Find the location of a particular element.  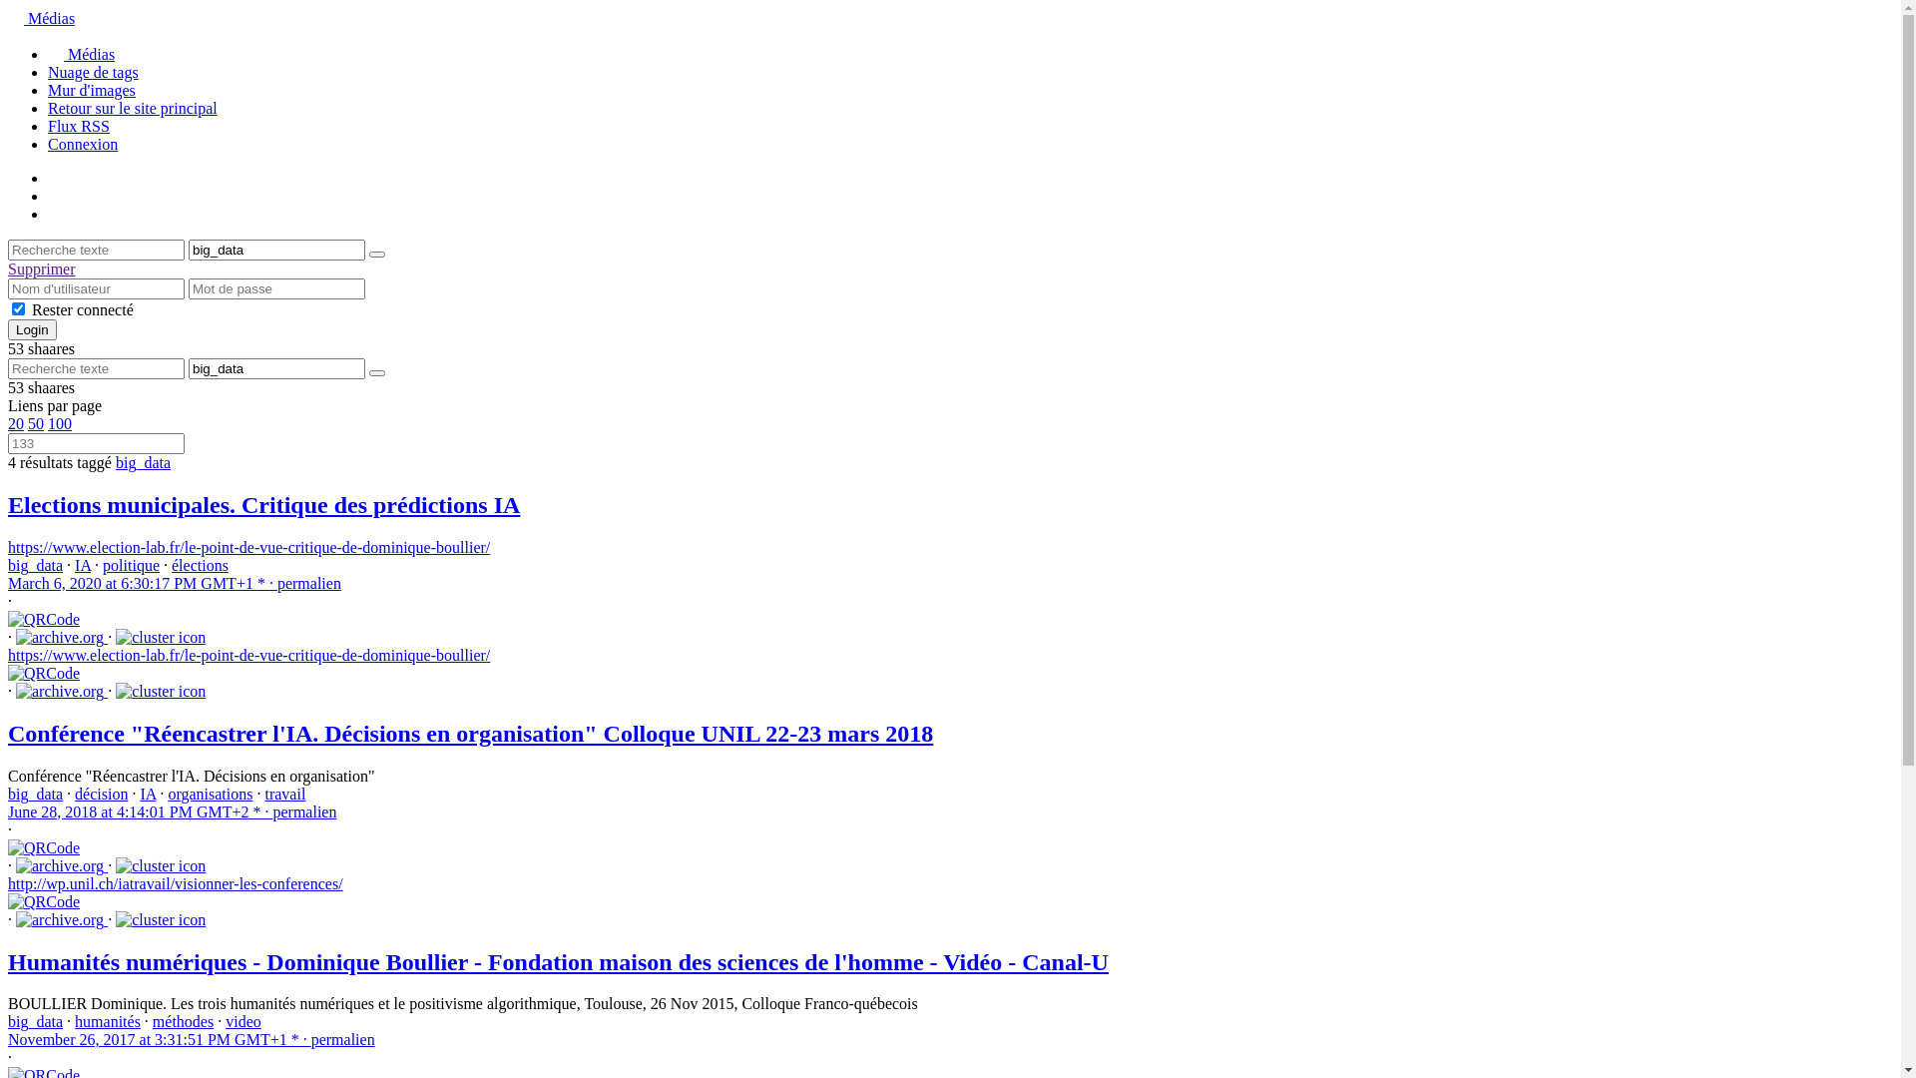

big_data is located at coordinates (36, 1022).